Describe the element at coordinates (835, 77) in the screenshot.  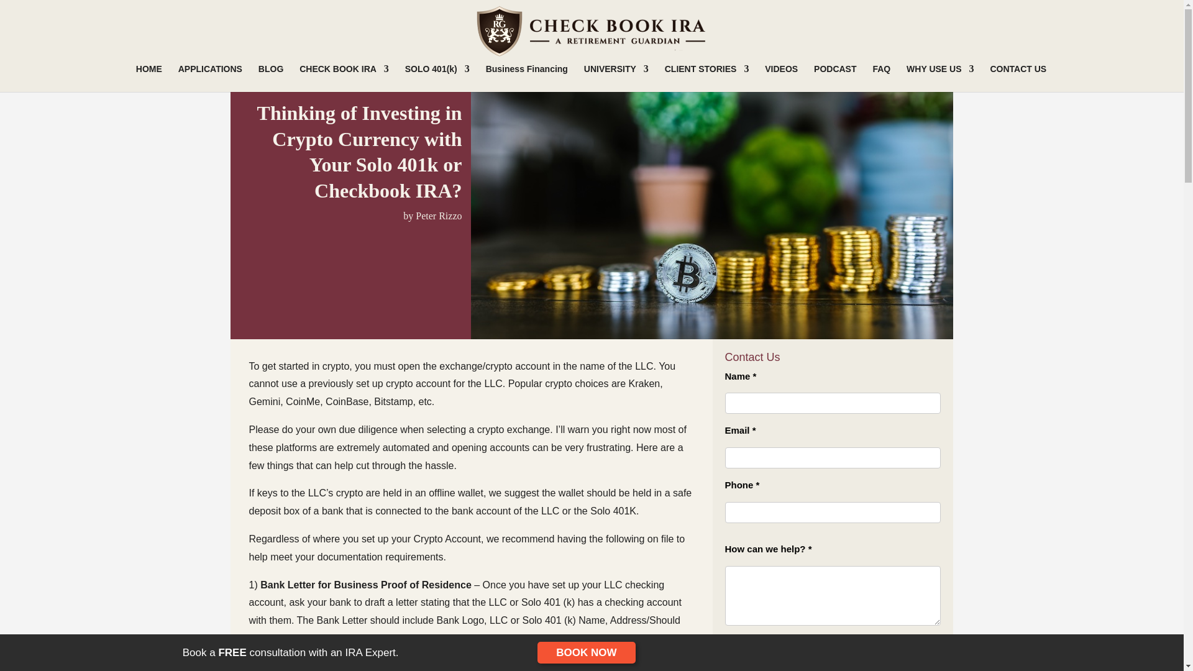
I see `PODCAST` at that location.